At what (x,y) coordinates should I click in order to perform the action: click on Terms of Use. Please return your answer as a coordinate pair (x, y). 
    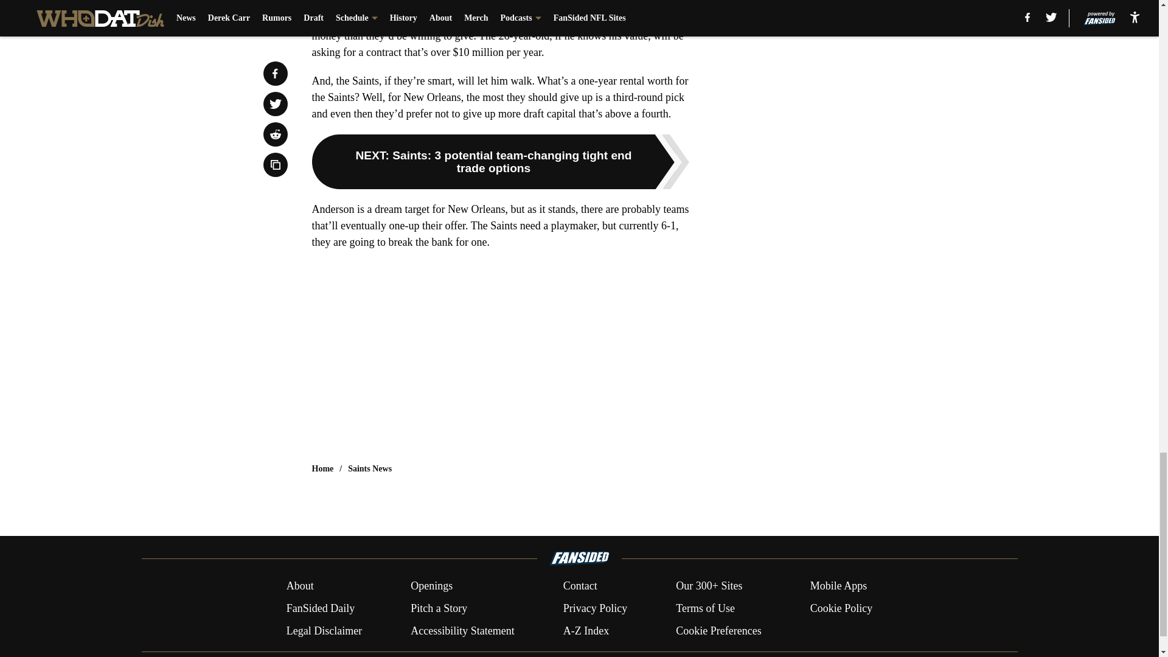
    Looking at the image, I should click on (705, 608).